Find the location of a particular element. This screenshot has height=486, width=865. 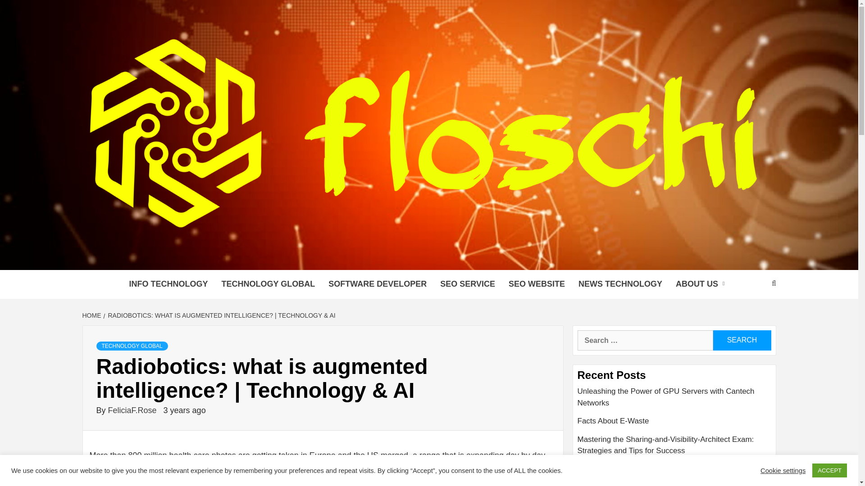

TECHNOLOGY GLOBAL is located at coordinates (268, 284).